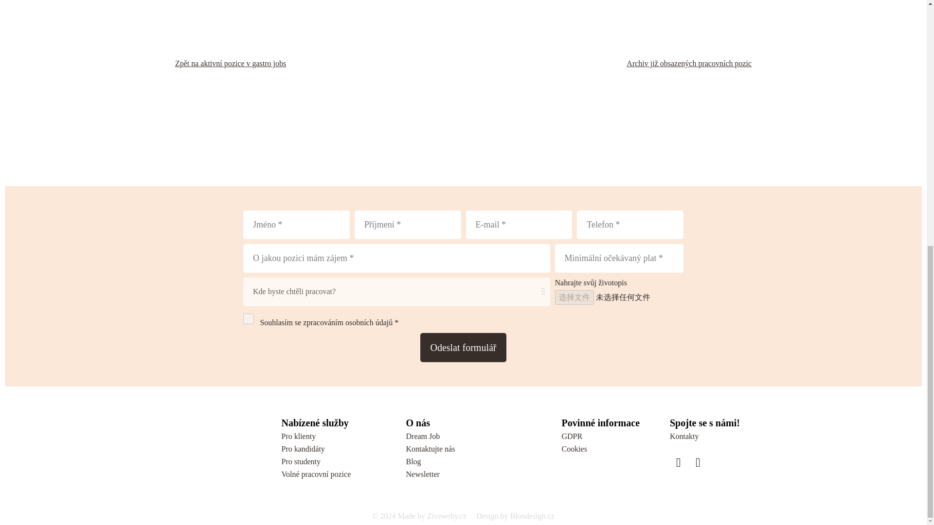 Image resolution: width=934 pixels, height=525 pixels. I want to click on Kontakty, so click(684, 436).